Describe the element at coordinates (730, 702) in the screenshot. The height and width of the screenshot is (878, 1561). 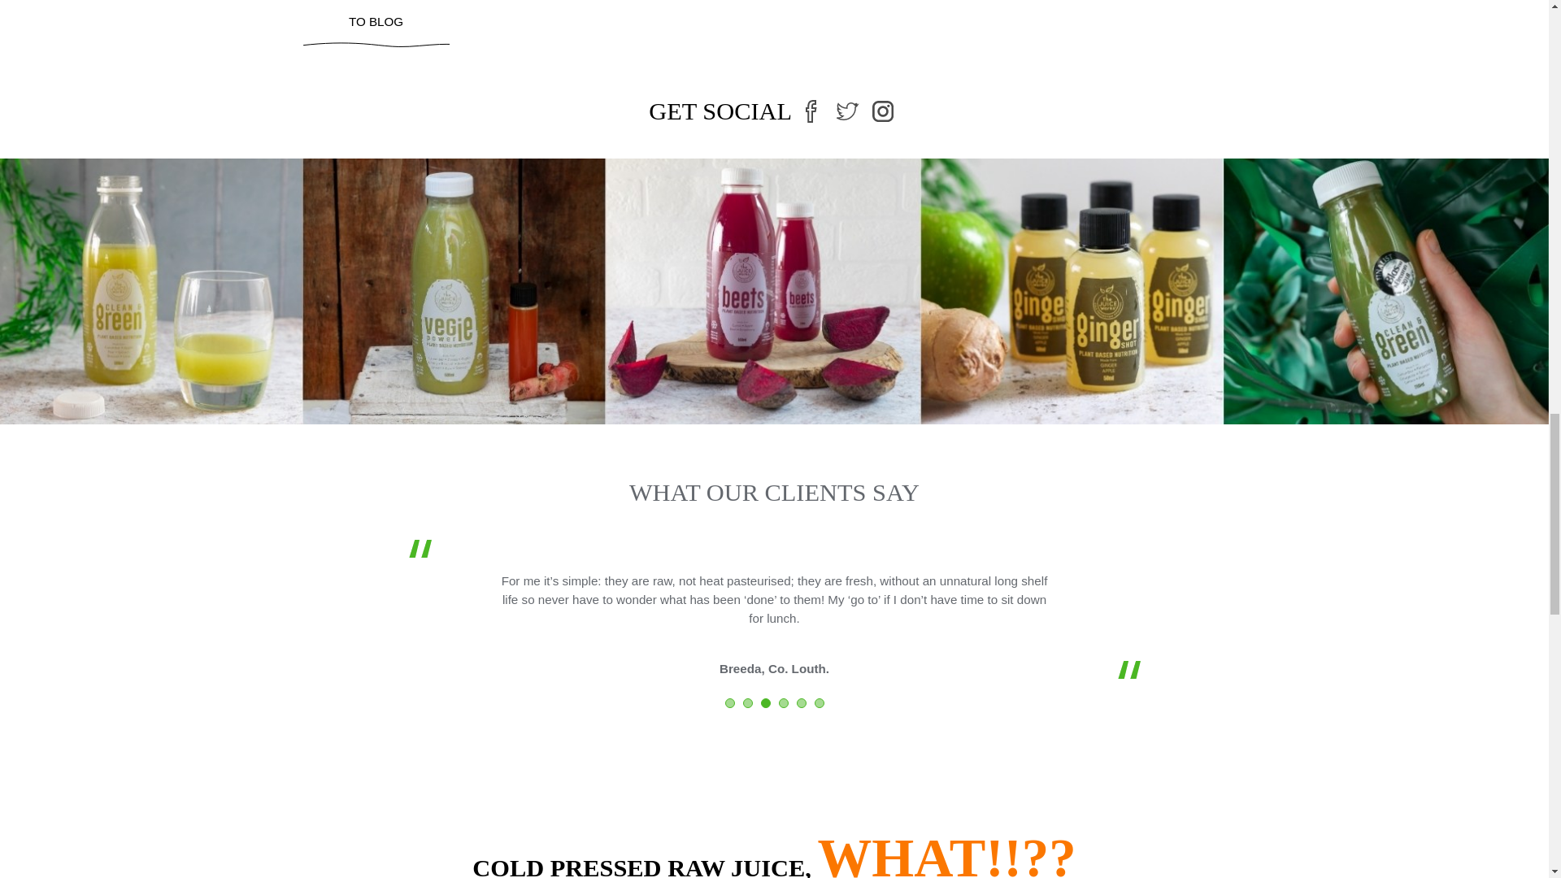
I see `1` at that location.